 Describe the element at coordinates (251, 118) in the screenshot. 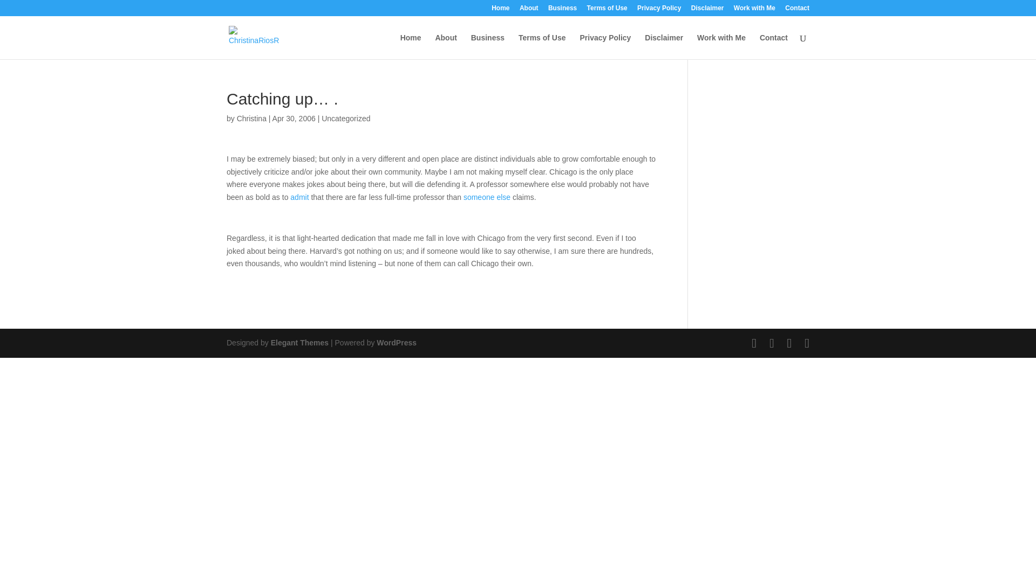

I see `Christina` at that location.